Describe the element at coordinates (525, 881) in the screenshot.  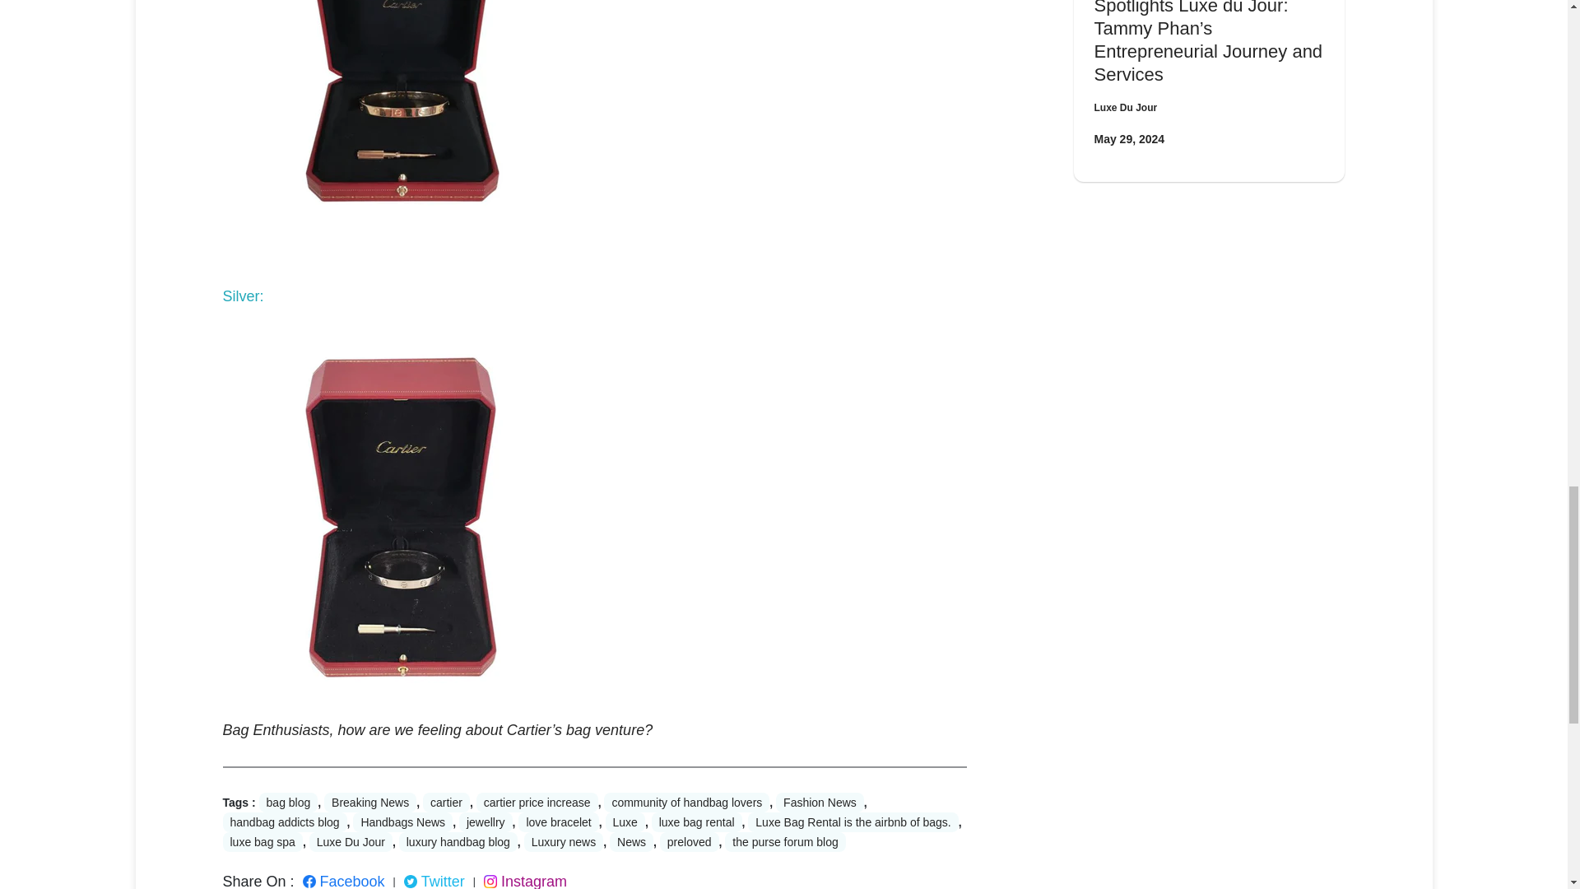
I see `Instagram` at that location.